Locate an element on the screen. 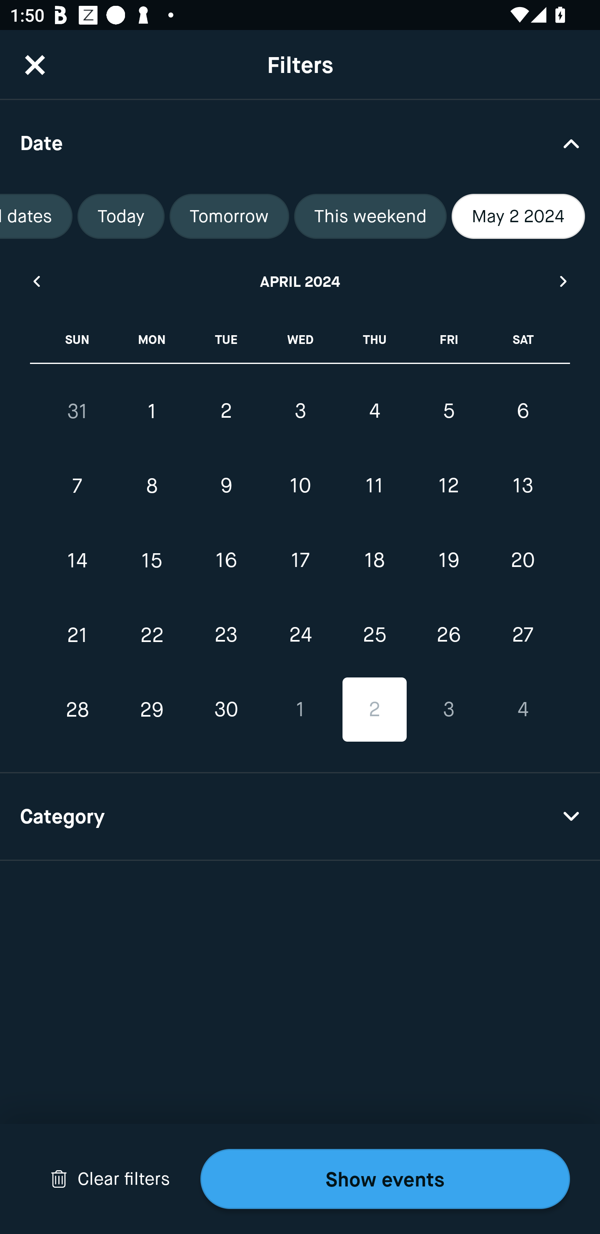 The image size is (600, 1234). May 2 2024 is located at coordinates (518, 216).